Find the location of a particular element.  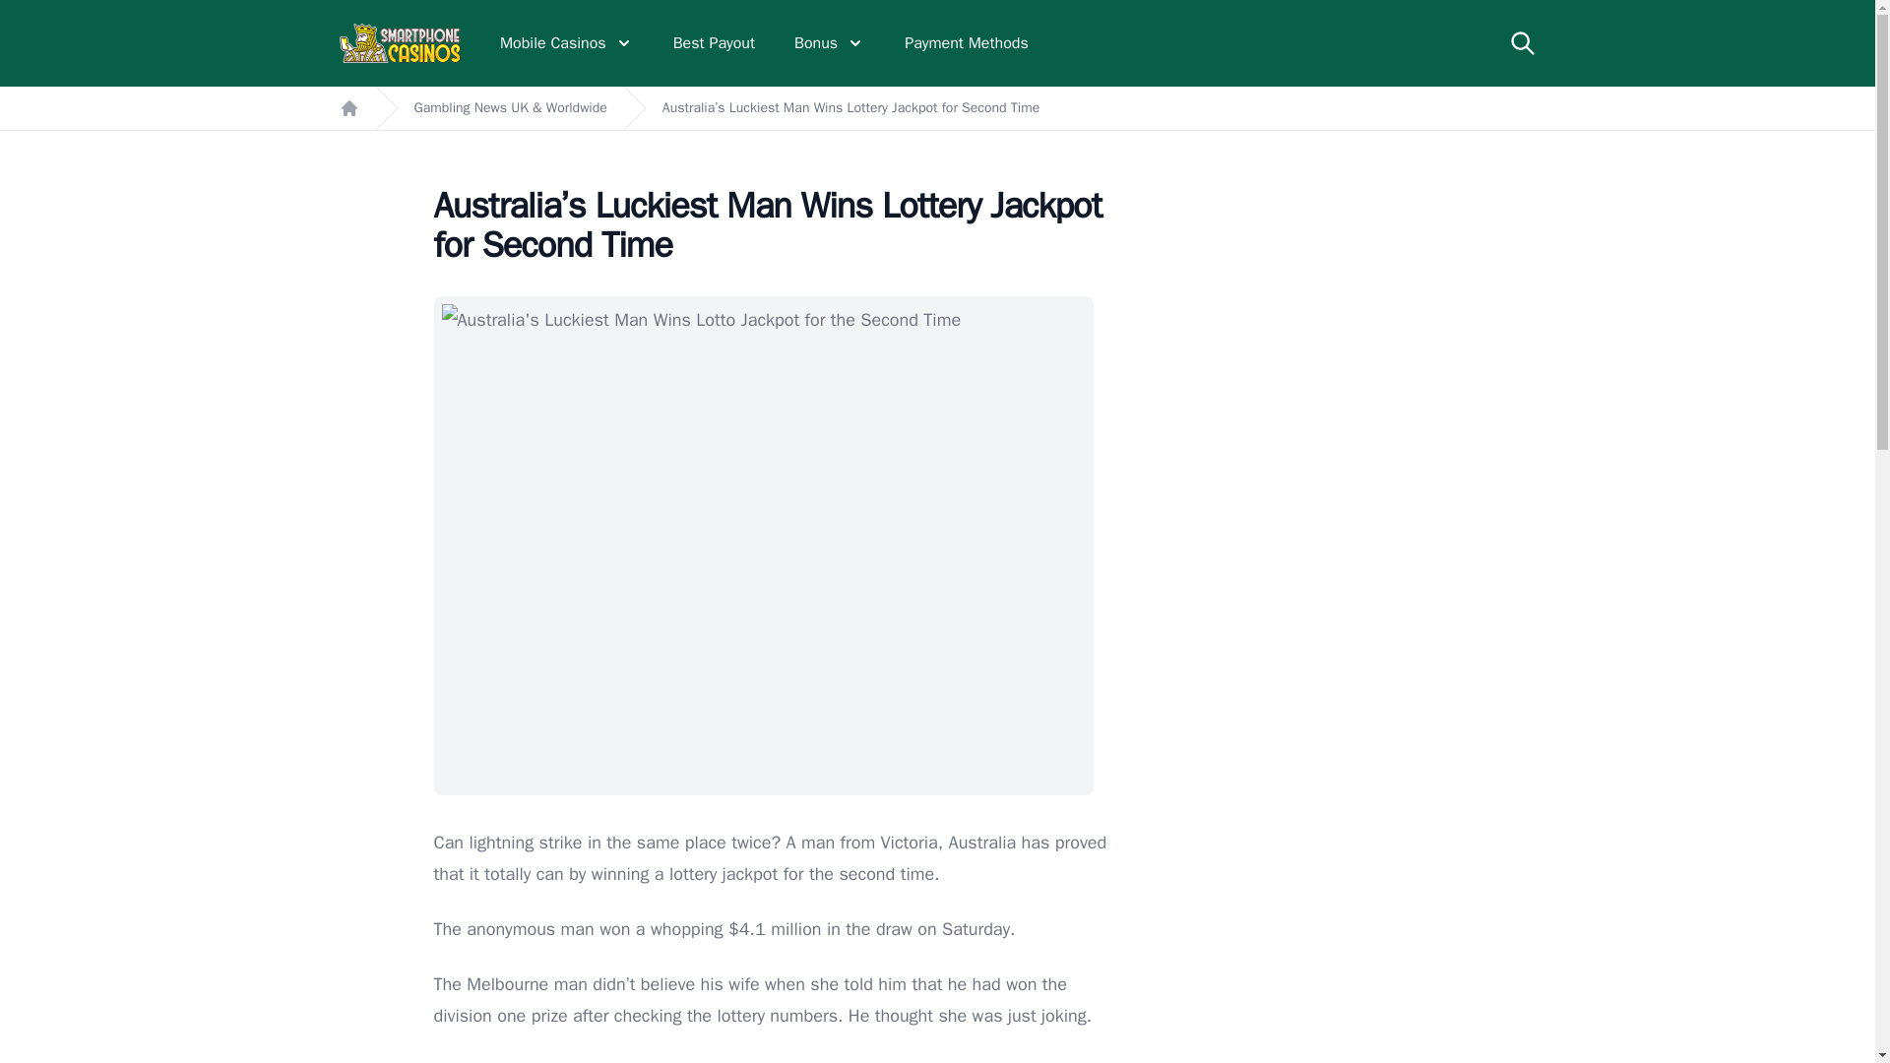

Home is located at coordinates (348, 108).